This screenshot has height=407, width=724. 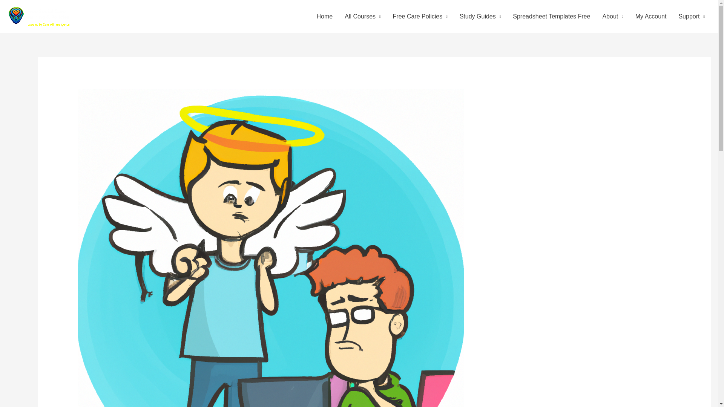 I want to click on Free Care Policies, so click(x=420, y=16).